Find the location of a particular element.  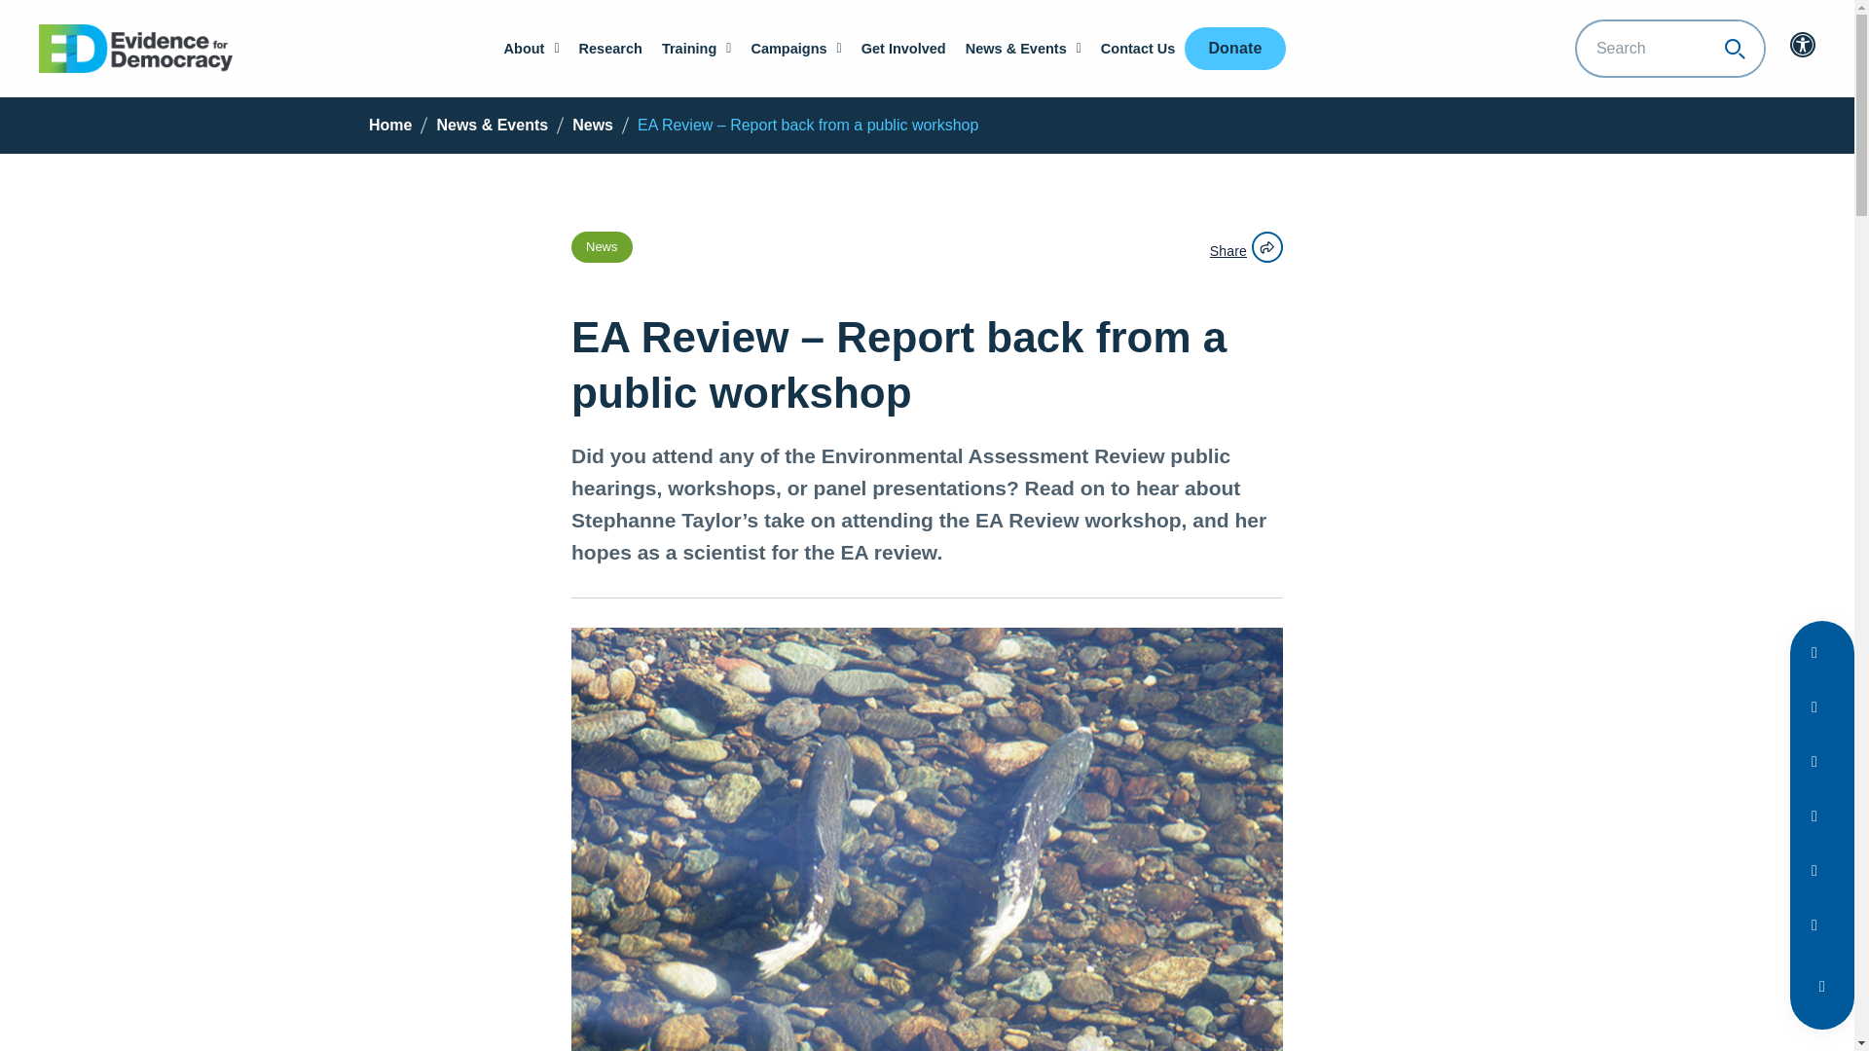

Campaigns is located at coordinates (794, 49).